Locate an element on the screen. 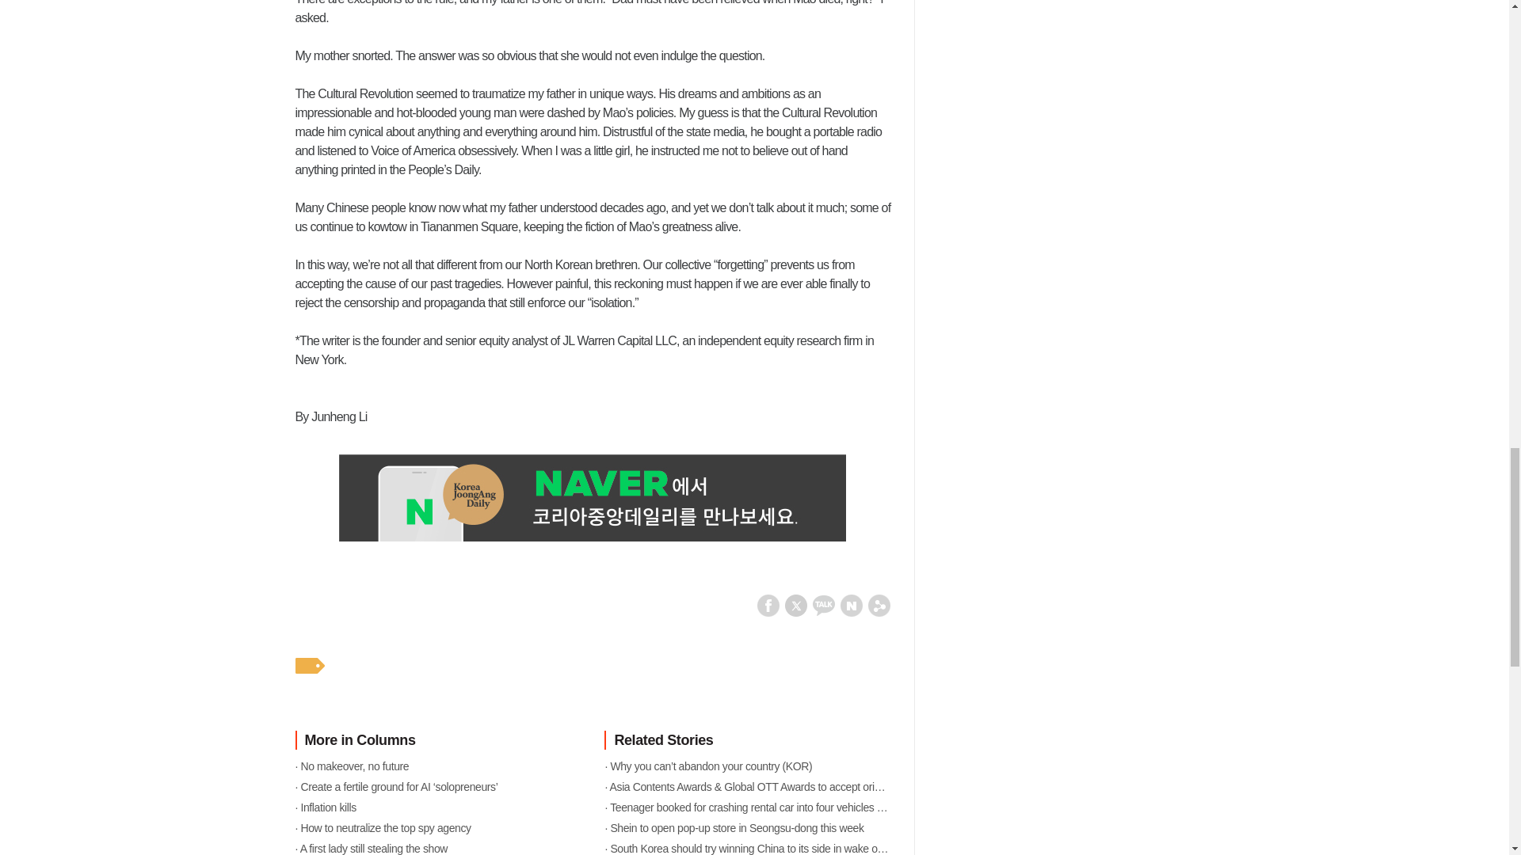  Share to KakaoTalk New Window is located at coordinates (824, 604).